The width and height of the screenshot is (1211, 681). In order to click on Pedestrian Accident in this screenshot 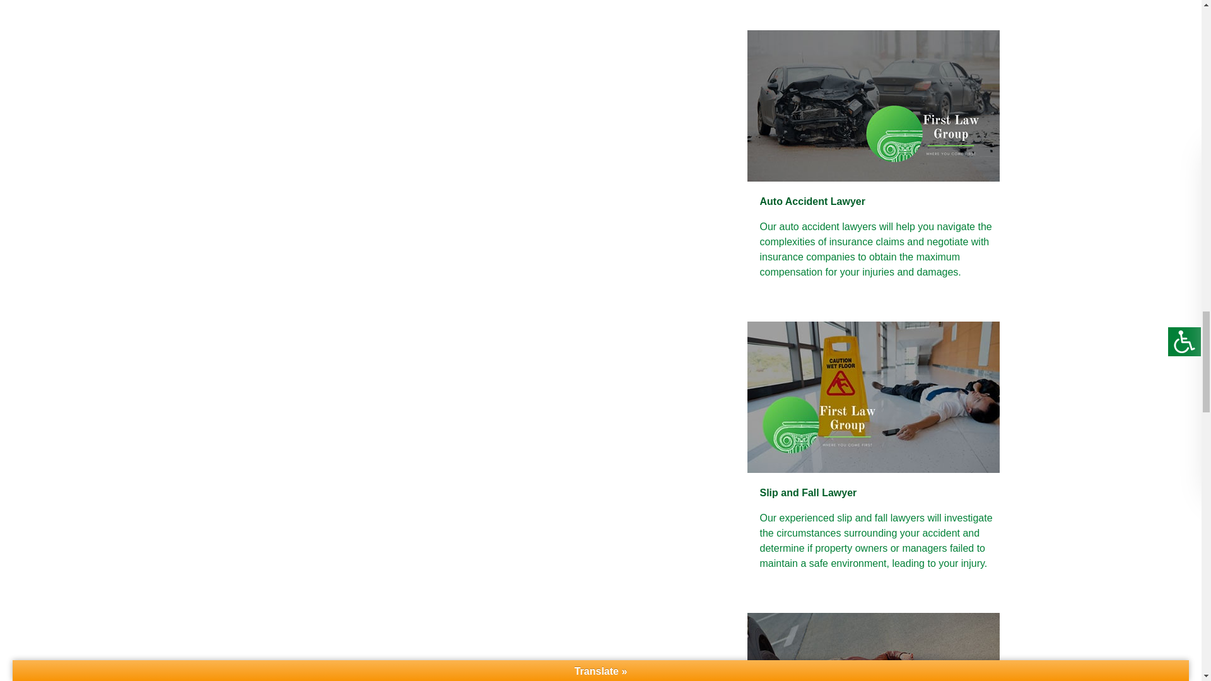, I will do `click(232, 11)`.